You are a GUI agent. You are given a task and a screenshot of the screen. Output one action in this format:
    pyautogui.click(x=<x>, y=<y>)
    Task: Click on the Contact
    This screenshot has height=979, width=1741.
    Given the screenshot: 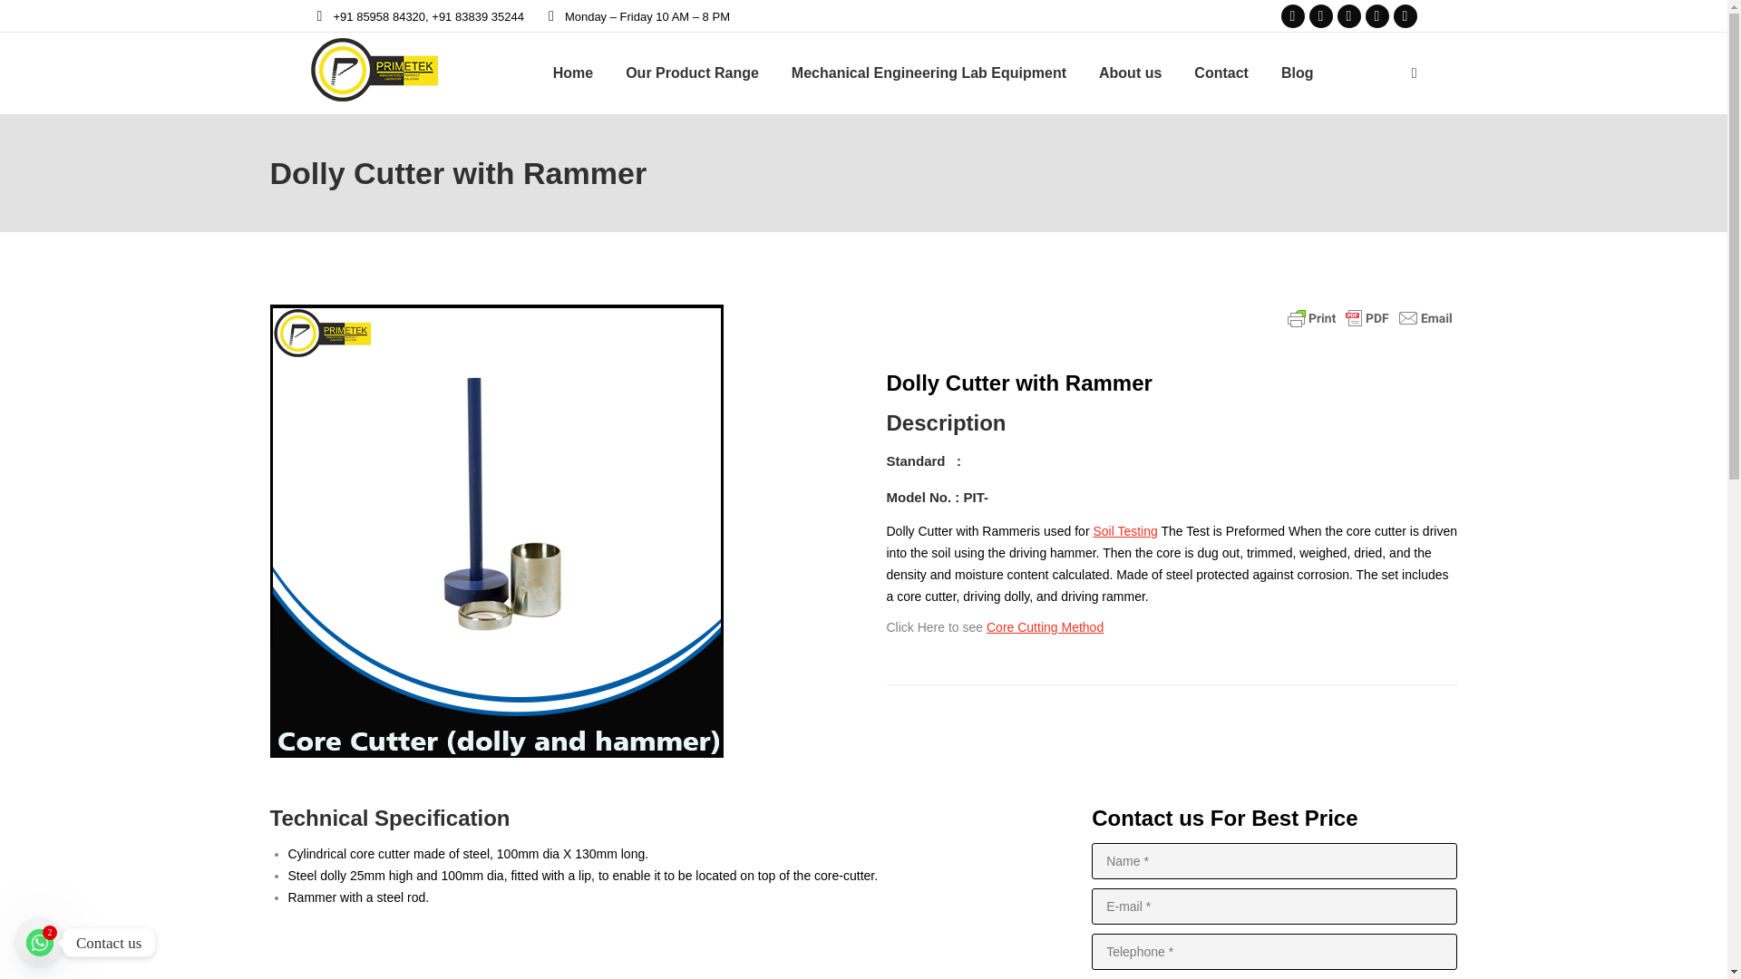 What is the action you would take?
    pyautogui.click(x=1221, y=73)
    